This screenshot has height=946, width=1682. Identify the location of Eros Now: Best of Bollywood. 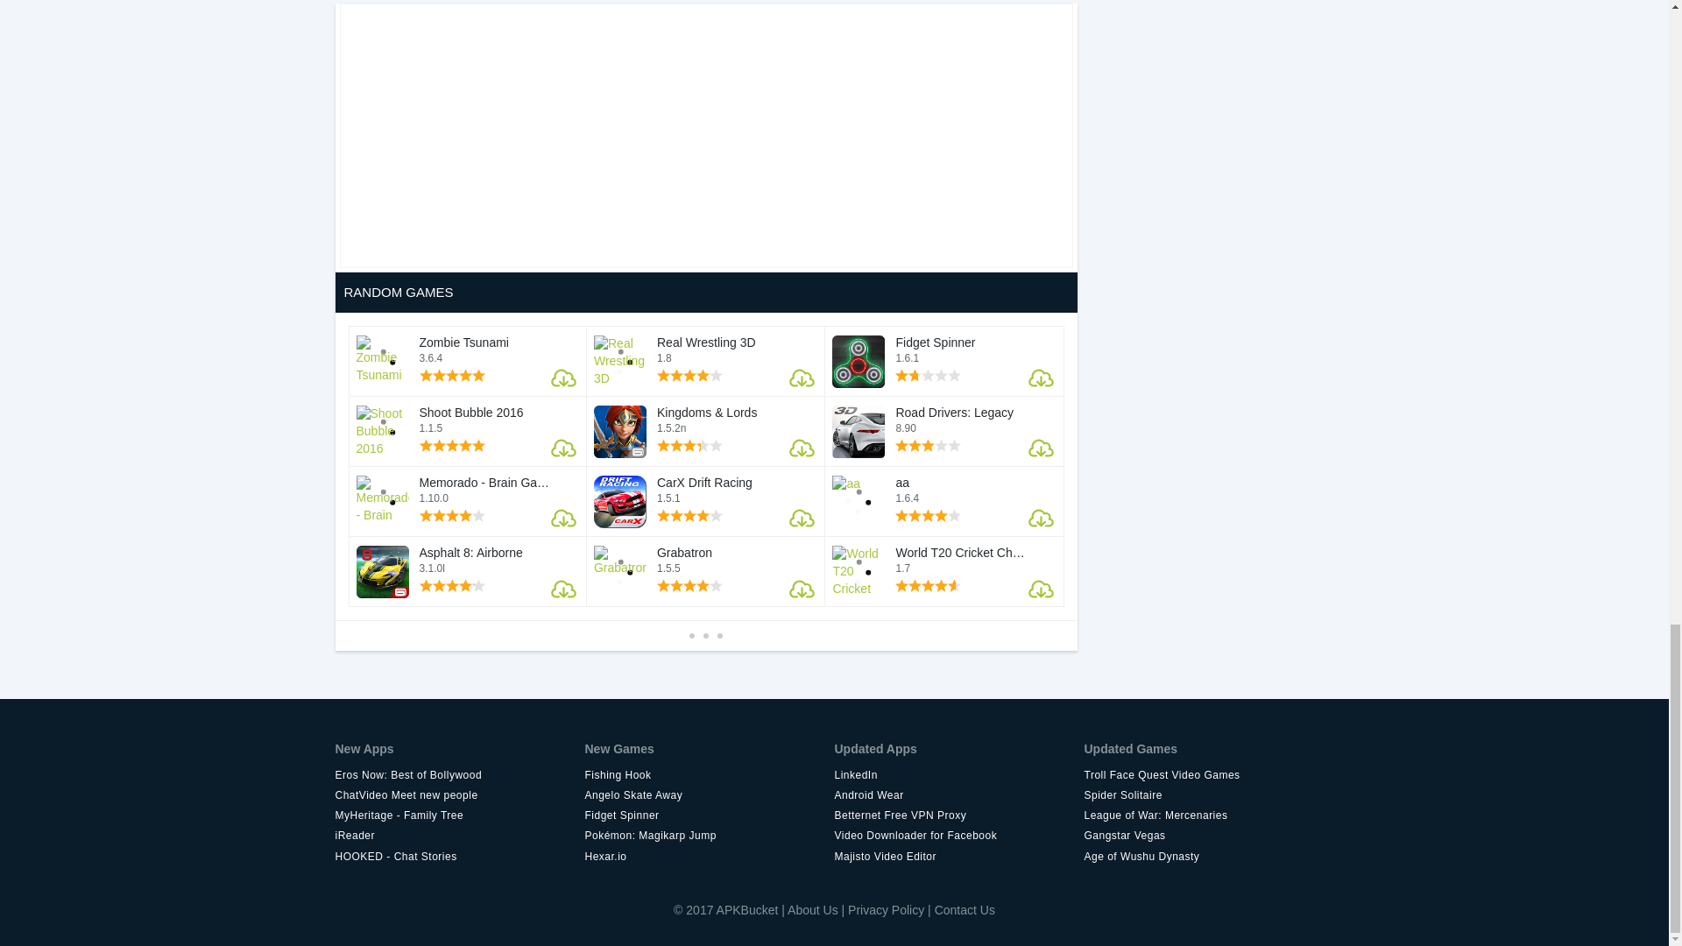
(459, 776).